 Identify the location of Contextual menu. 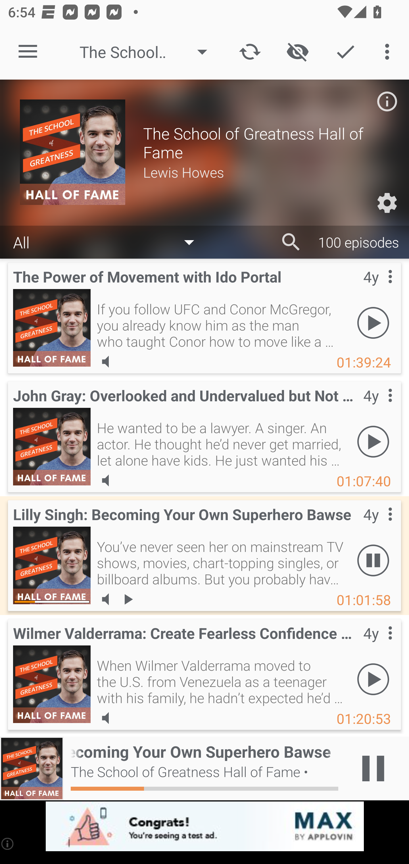
(378, 526).